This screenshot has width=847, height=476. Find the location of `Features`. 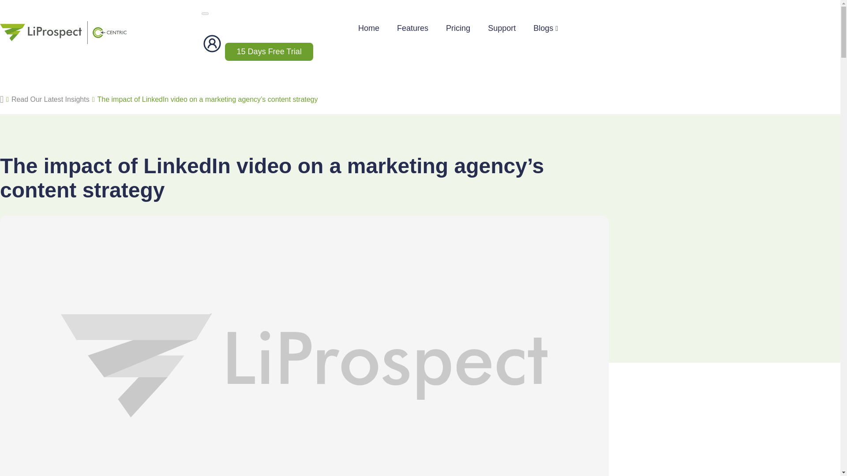

Features is located at coordinates (413, 28).